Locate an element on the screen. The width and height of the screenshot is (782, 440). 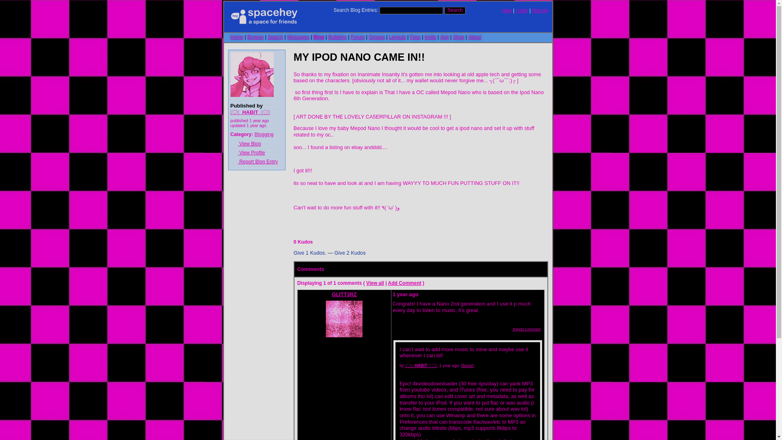
Messages is located at coordinates (298, 37).